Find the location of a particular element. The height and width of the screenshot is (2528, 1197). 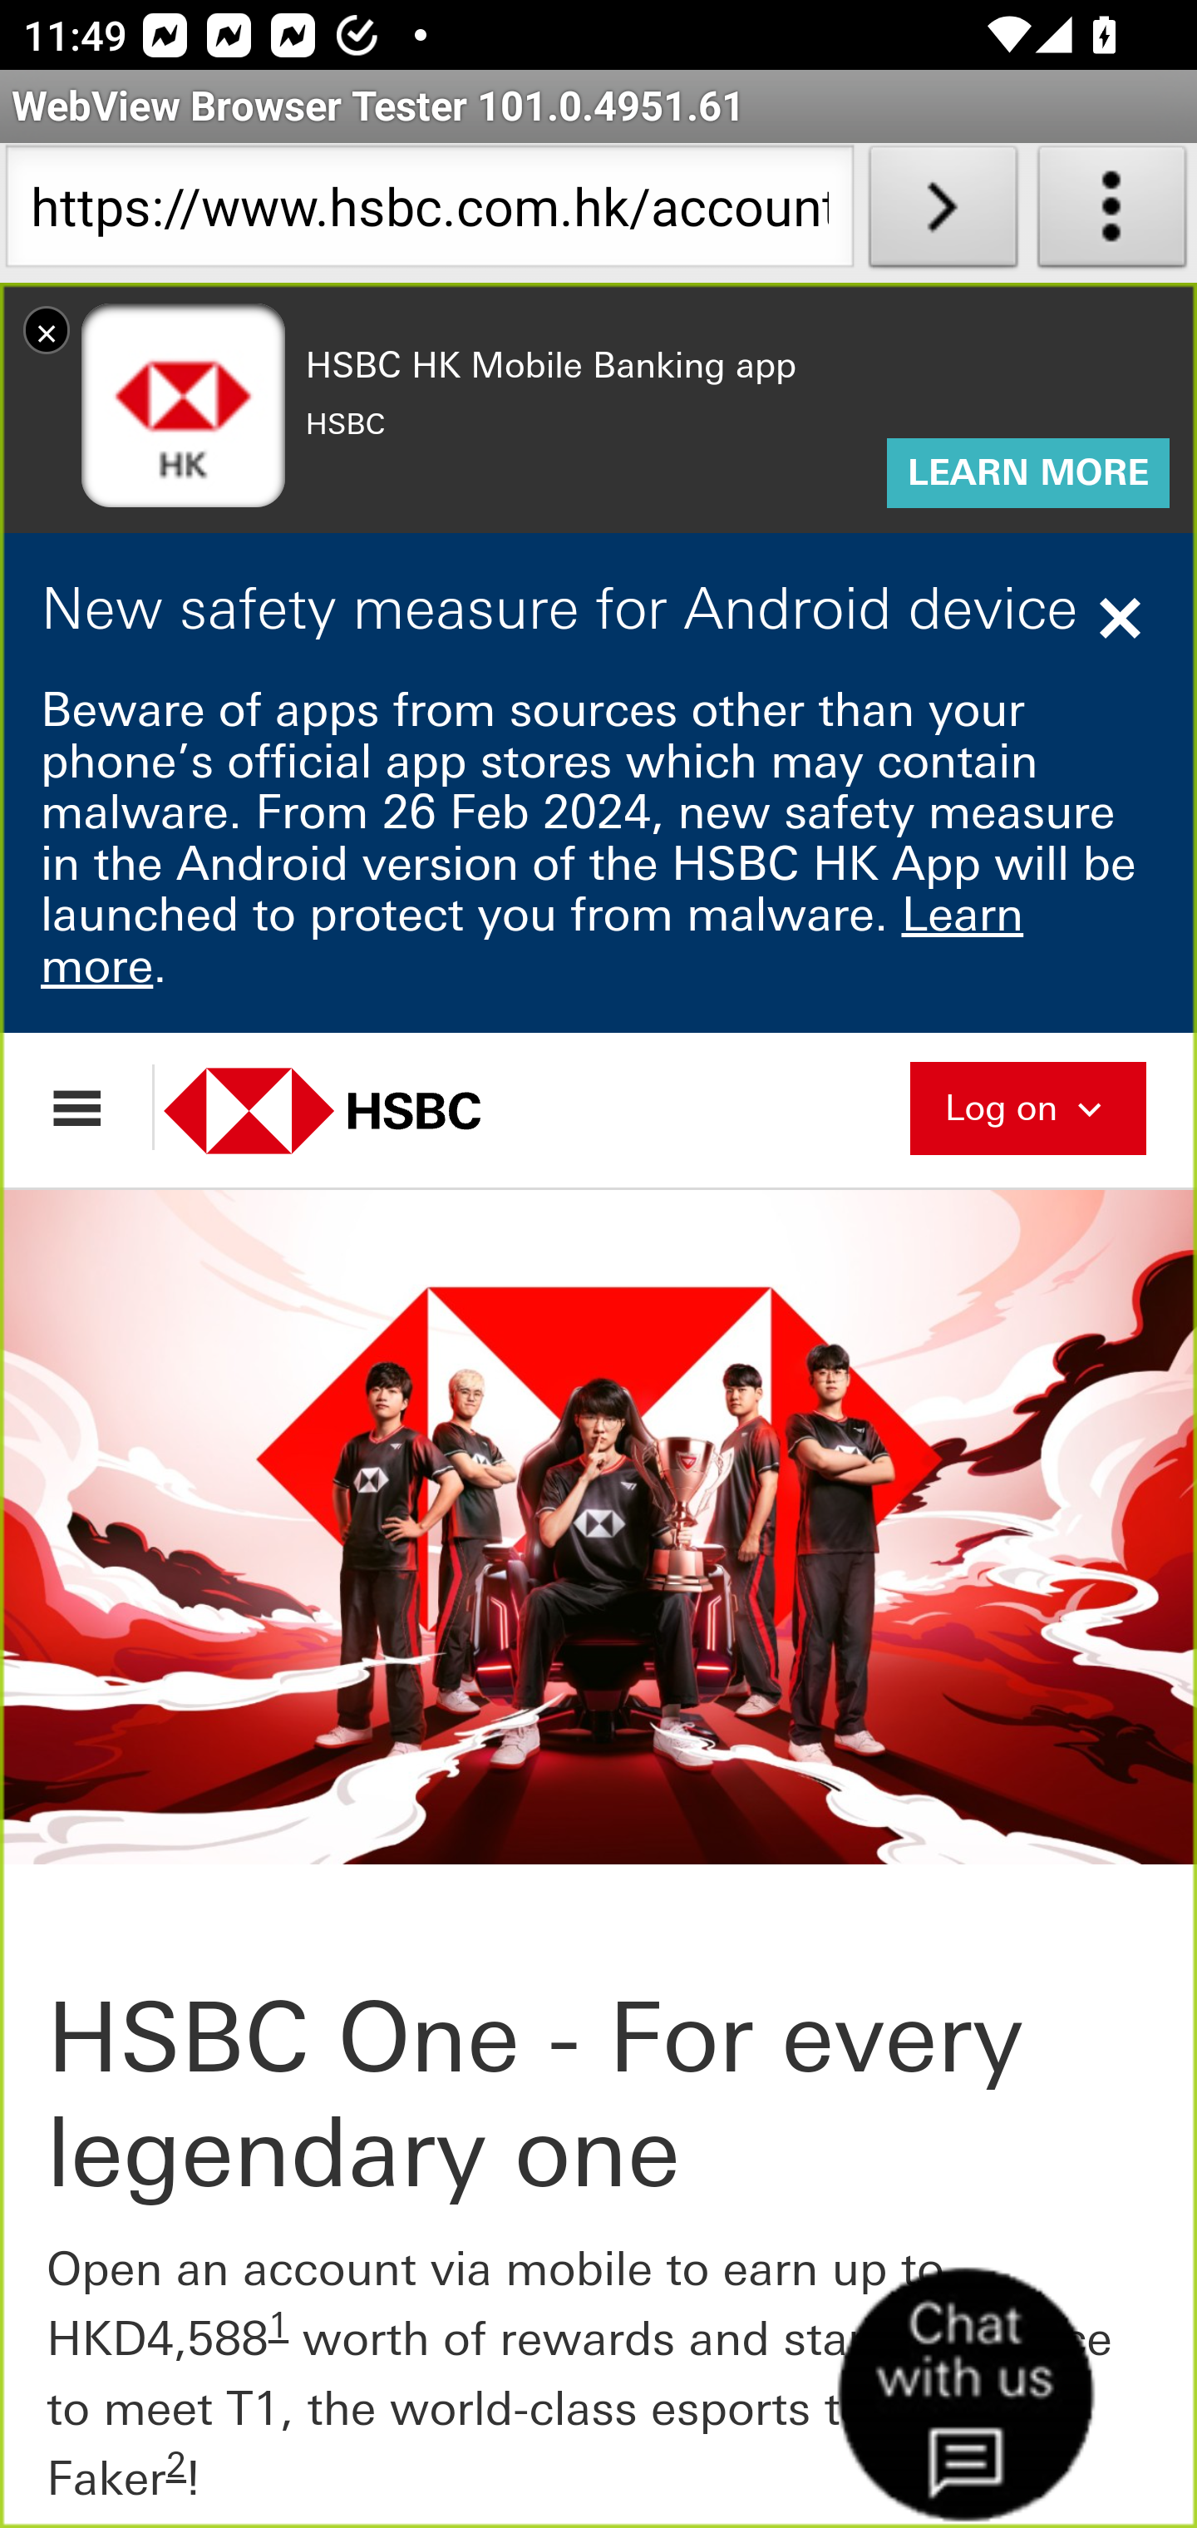

Open menu is located at coordinates (92, 1107).